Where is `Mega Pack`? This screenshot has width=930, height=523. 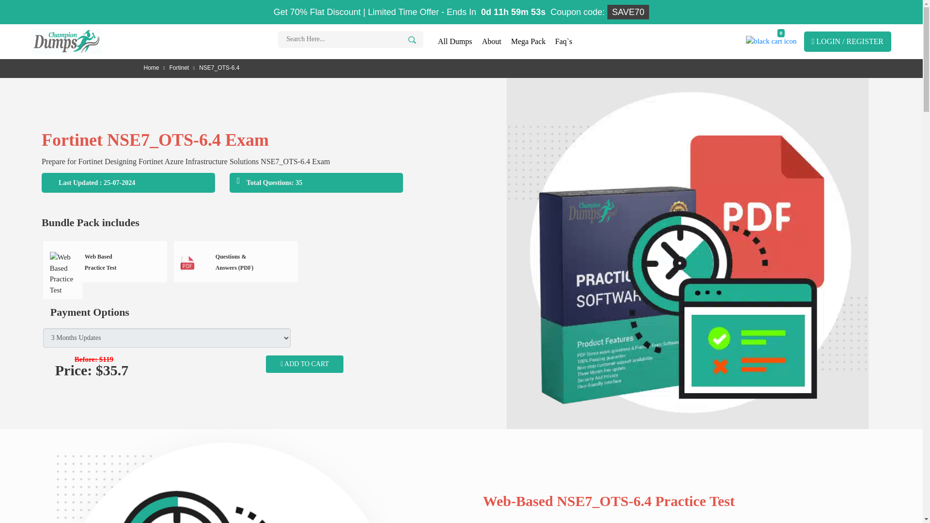 Mega Pack is located at coordinates (528, 42).